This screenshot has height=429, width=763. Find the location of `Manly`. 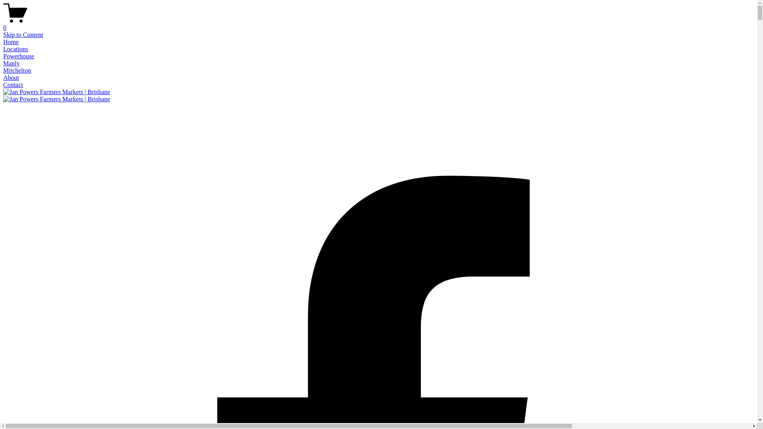

Manly is located at coordinates (12, 64).